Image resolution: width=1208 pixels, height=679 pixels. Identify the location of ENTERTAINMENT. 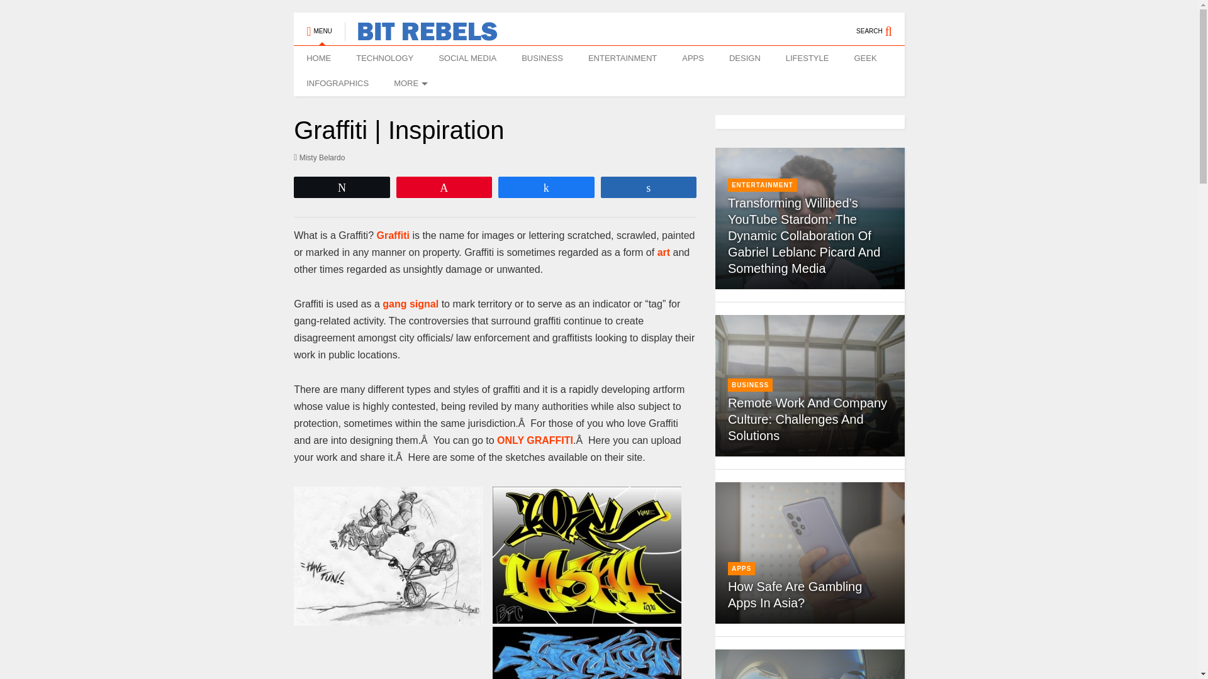
(622, 58).